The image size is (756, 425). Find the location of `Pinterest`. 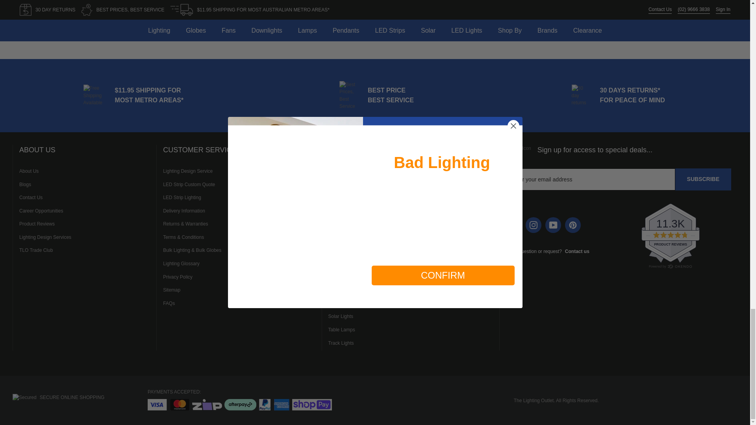

Pinterest is located at coordinates (573, 225).